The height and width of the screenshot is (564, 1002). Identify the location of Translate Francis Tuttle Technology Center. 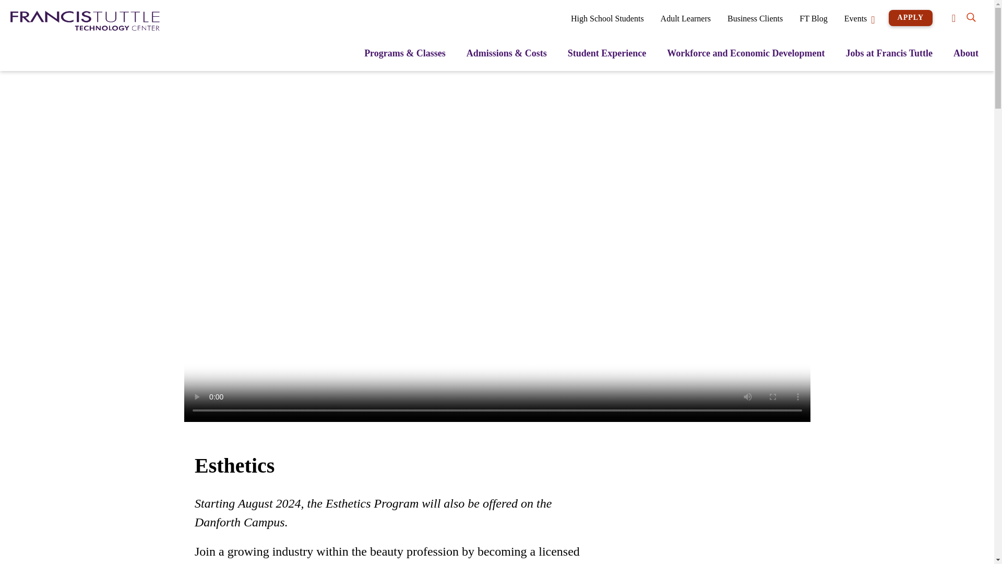
(958, 18).